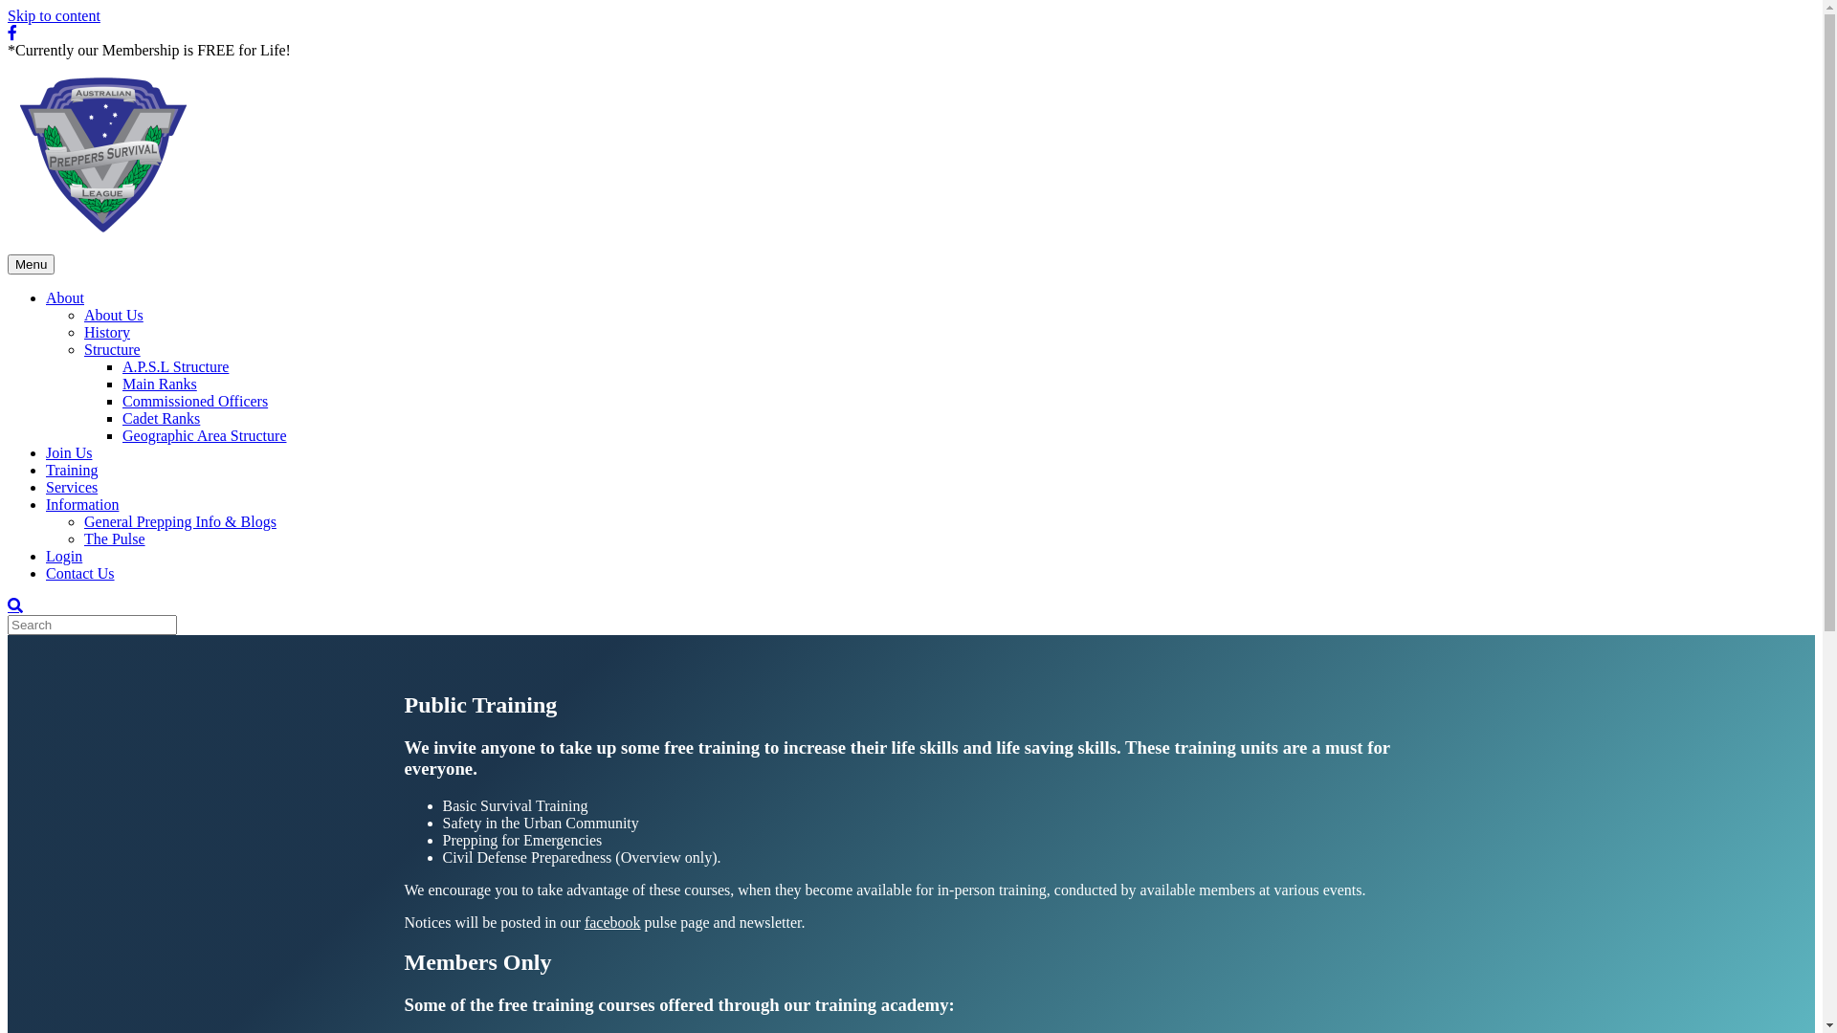  What do you see at coordinates (64, 557) in the screenshot?
I see `Login` at bounding box center [64, 557].